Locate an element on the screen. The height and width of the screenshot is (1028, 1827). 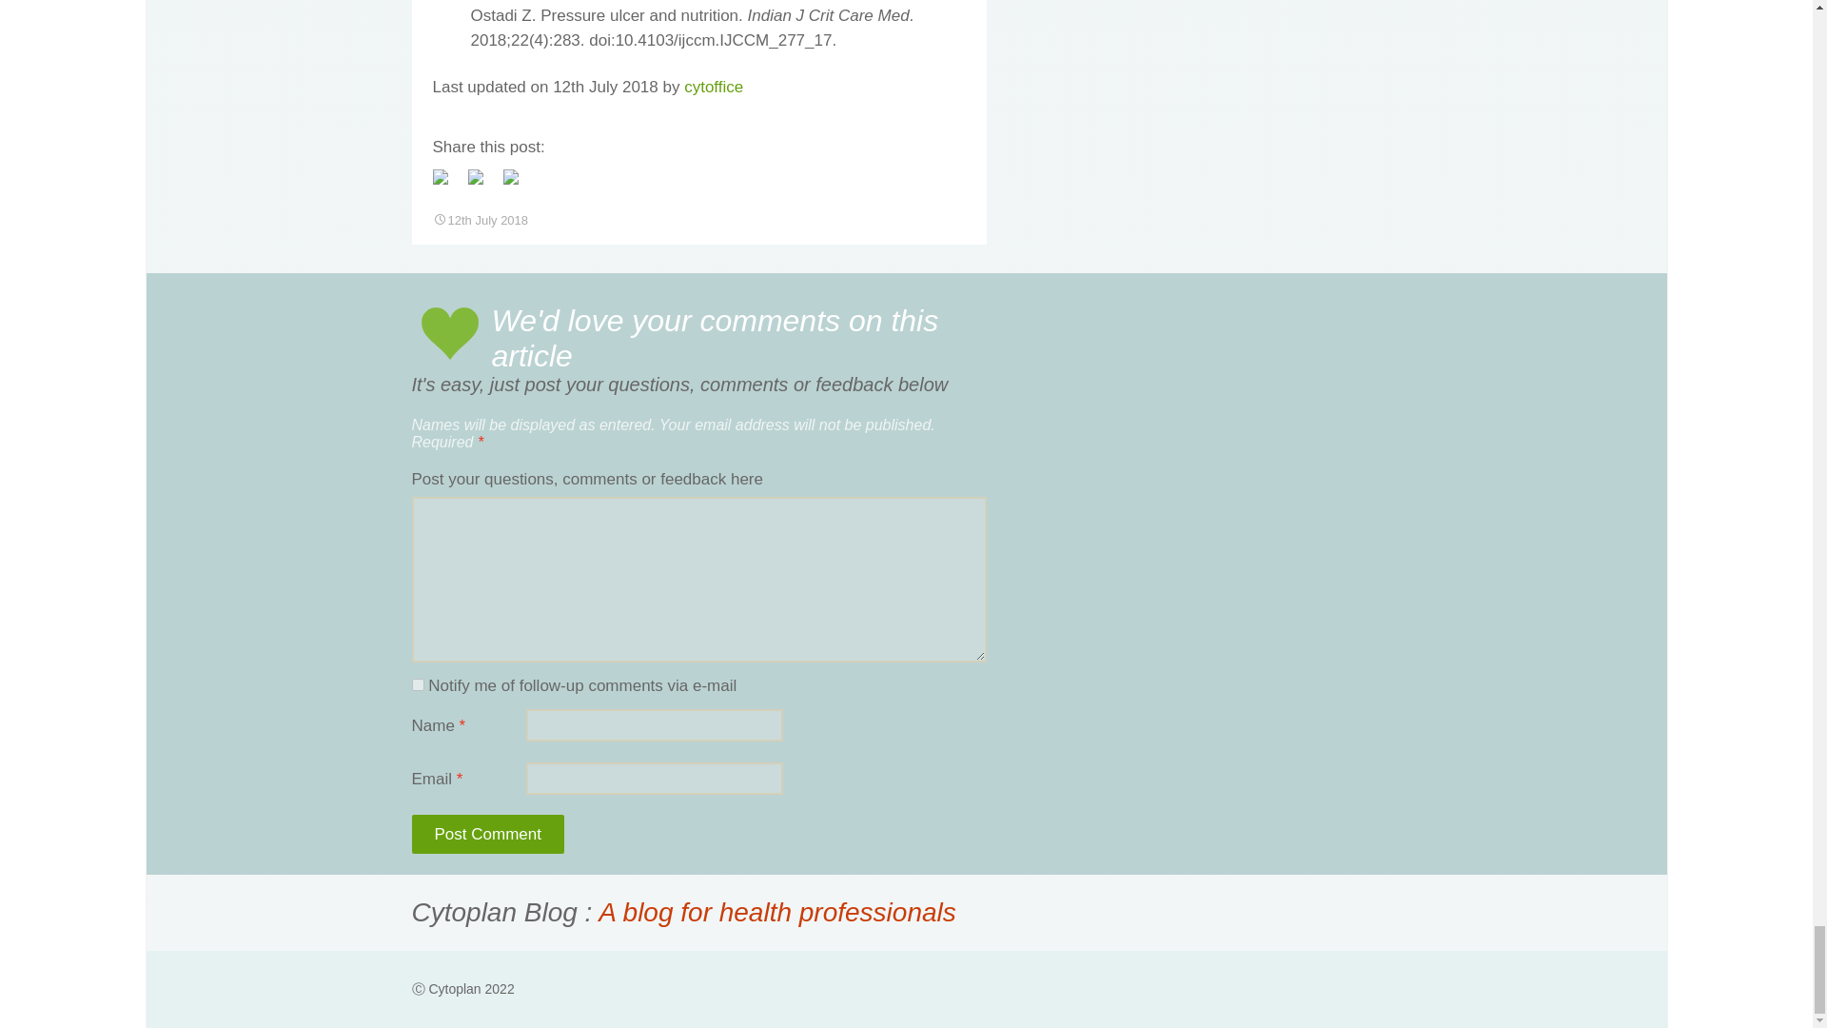
subscribe is located at coordinates (417, 683).